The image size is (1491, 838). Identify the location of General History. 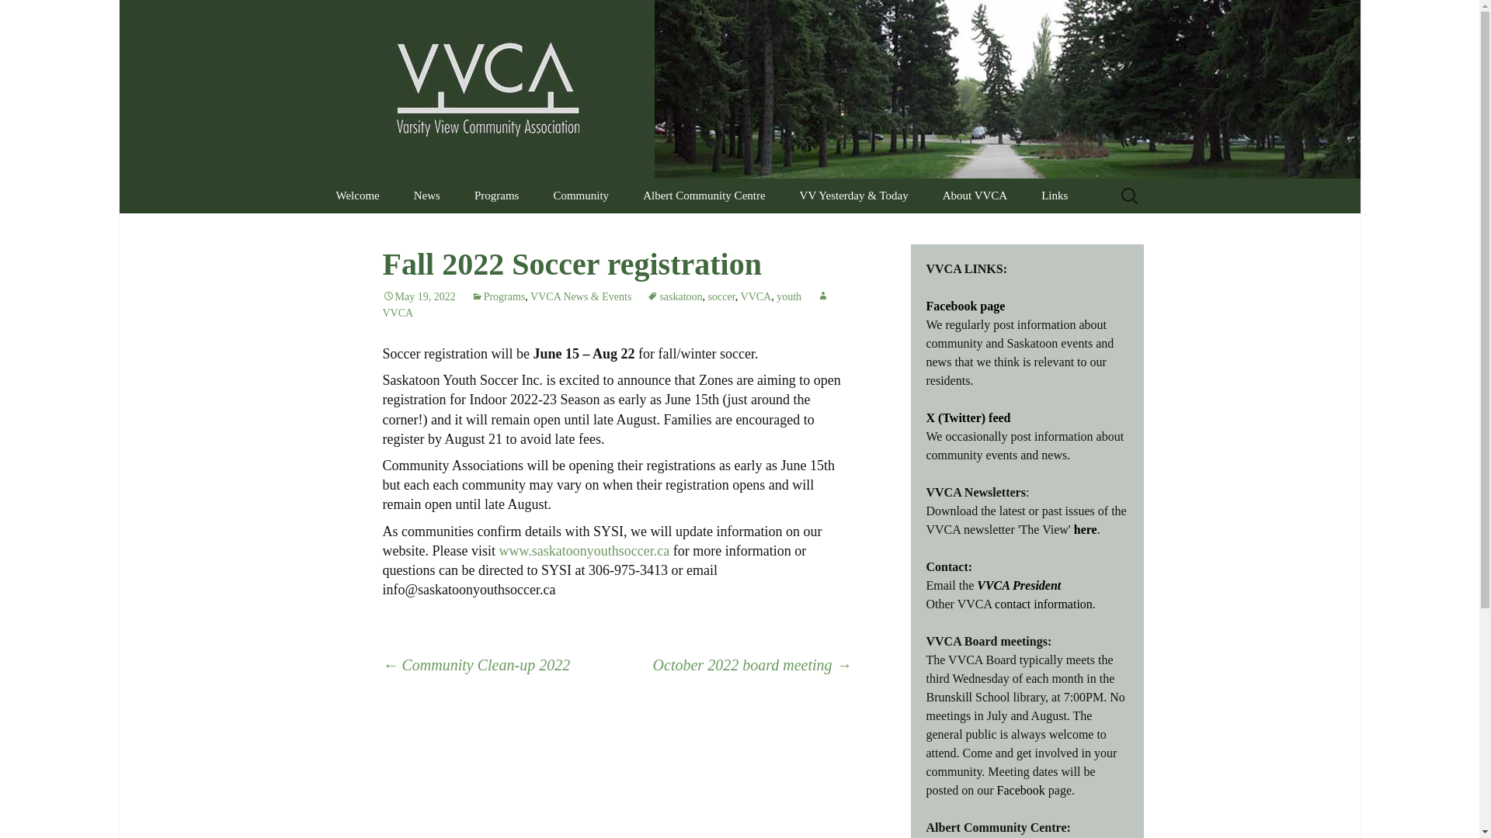
(861, 230).